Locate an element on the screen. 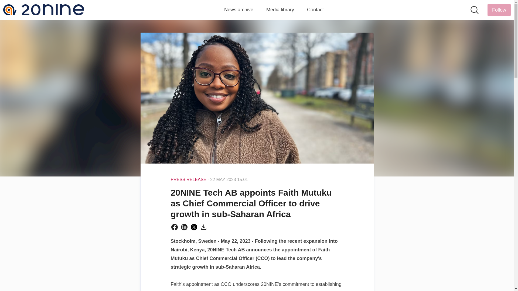 This screenshot has height=291, width=518. Media library is located at coordinates (280, 10).